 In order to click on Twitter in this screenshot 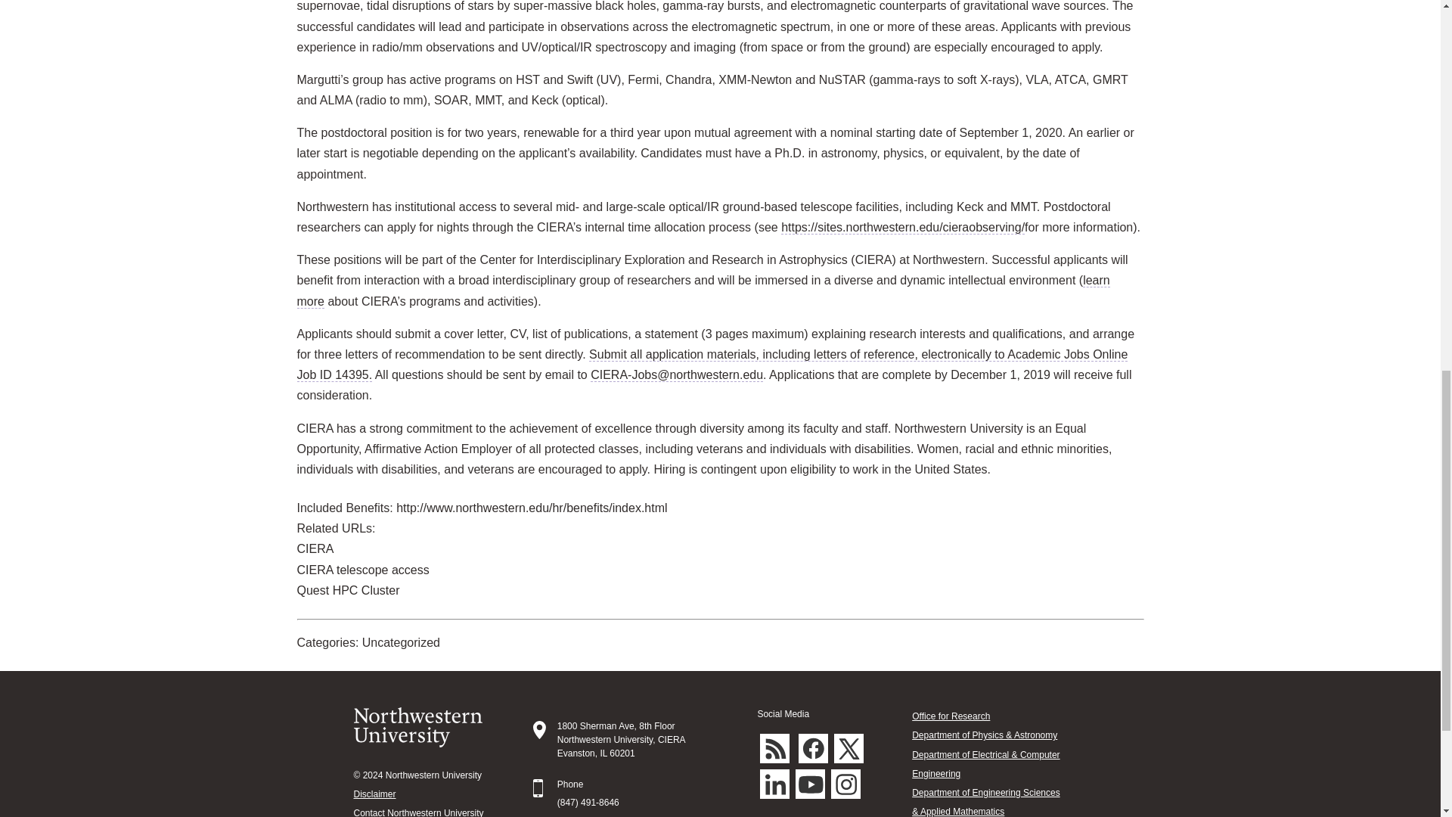, I will do `click(849, 747)`.